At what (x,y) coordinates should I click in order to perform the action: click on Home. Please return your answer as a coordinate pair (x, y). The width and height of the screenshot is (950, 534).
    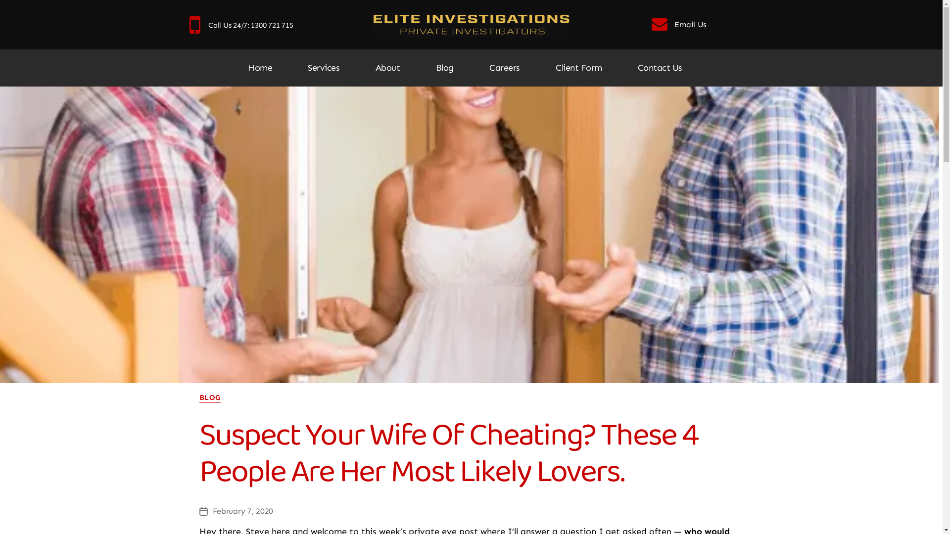
    Looking at the image, I should click on (260, 68).